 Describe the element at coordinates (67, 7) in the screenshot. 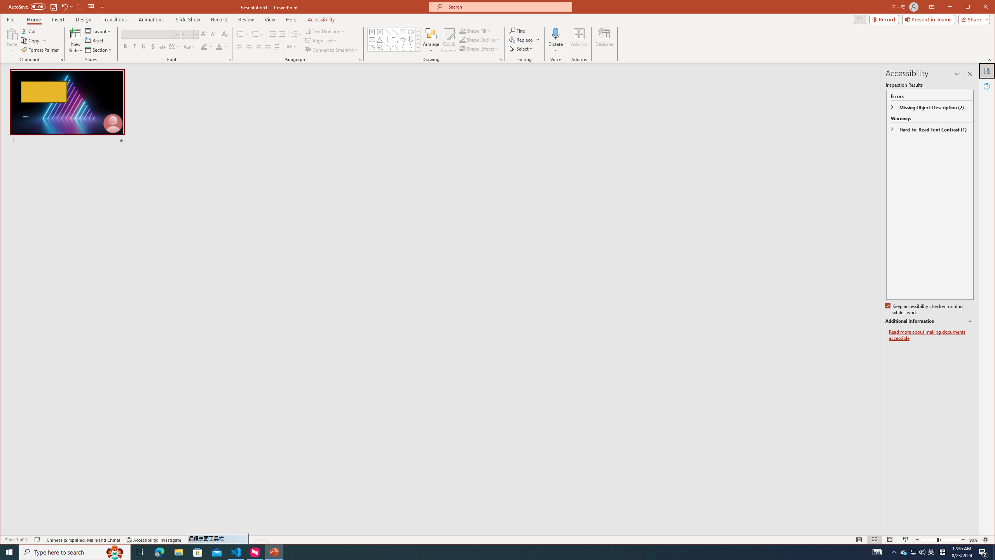

I see `Undo` at that location.